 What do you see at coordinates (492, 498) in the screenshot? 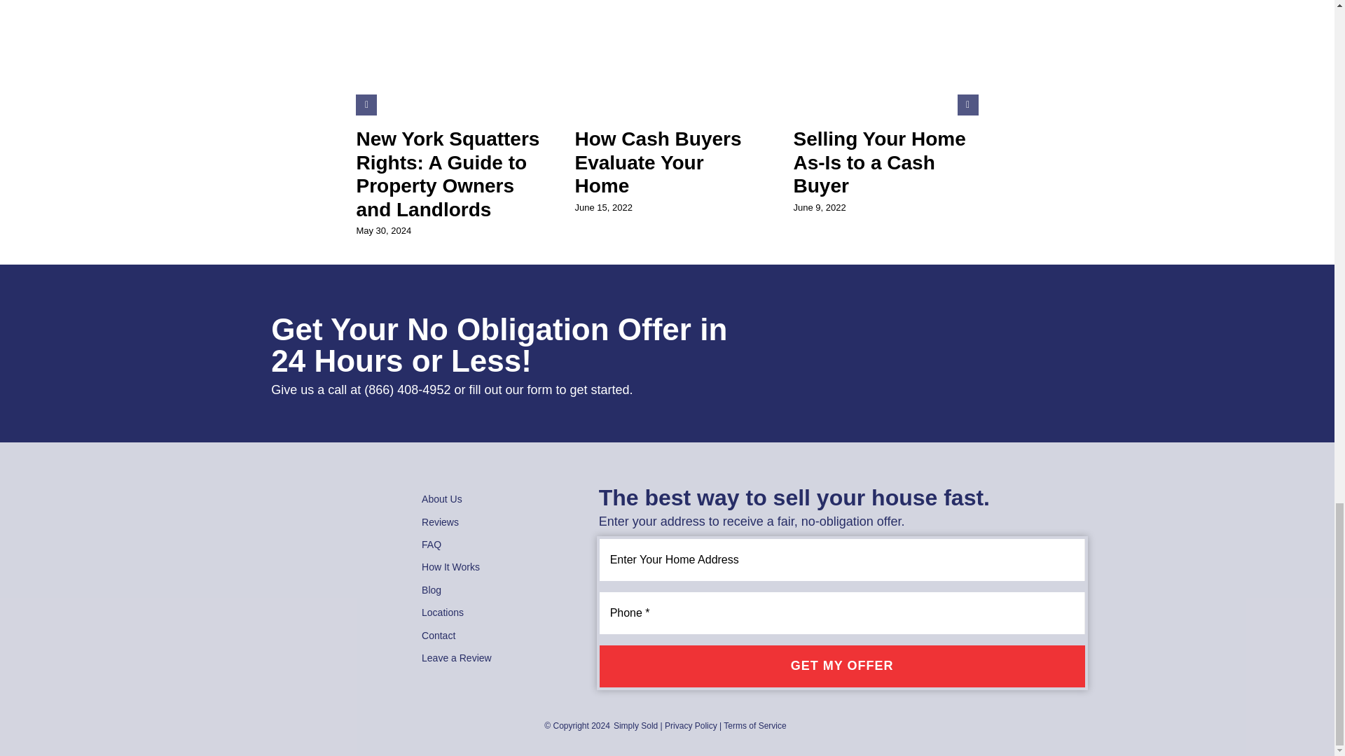
I see `About Us` at bounding box center [492, 498].